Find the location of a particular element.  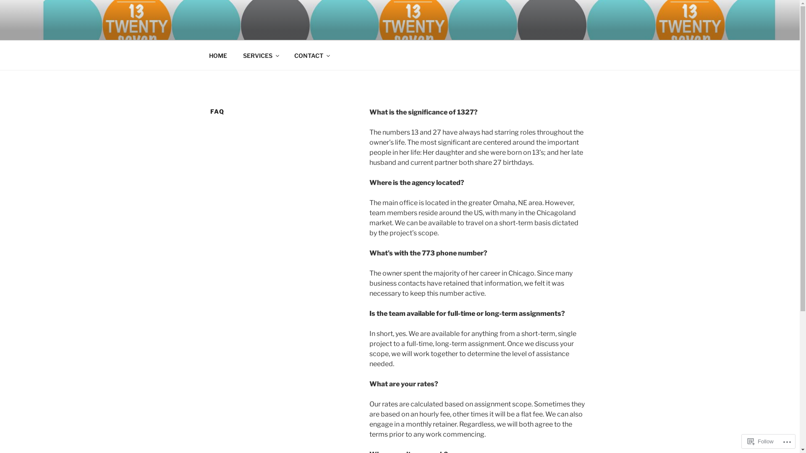

HOME is located at coordinates (218, 55).